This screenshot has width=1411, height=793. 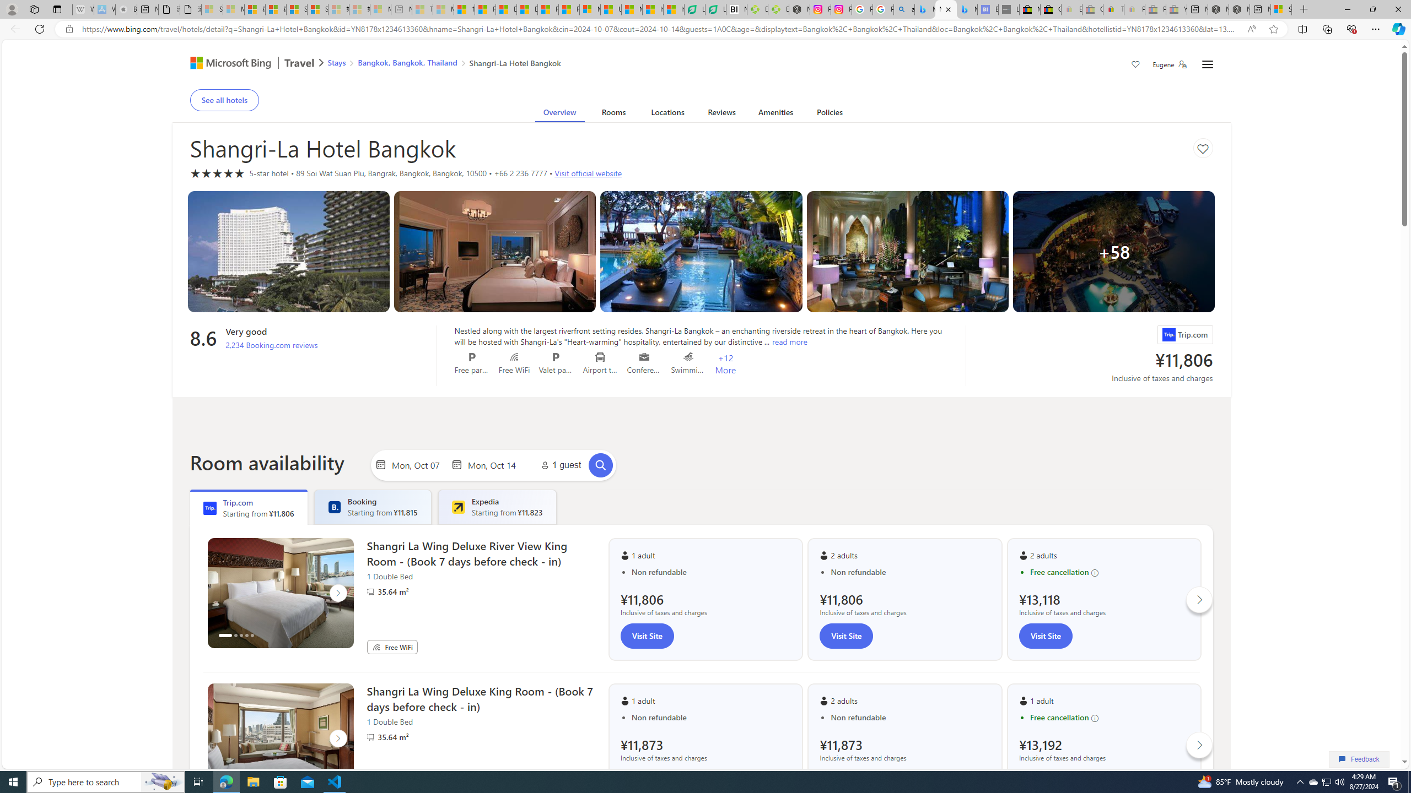 What do you see at coordinates (967, 9) in the screenshot?
I see `Microsoft Bing Travel - Shangri-La Hotel Bangkok` at bounding box center [967, 9].